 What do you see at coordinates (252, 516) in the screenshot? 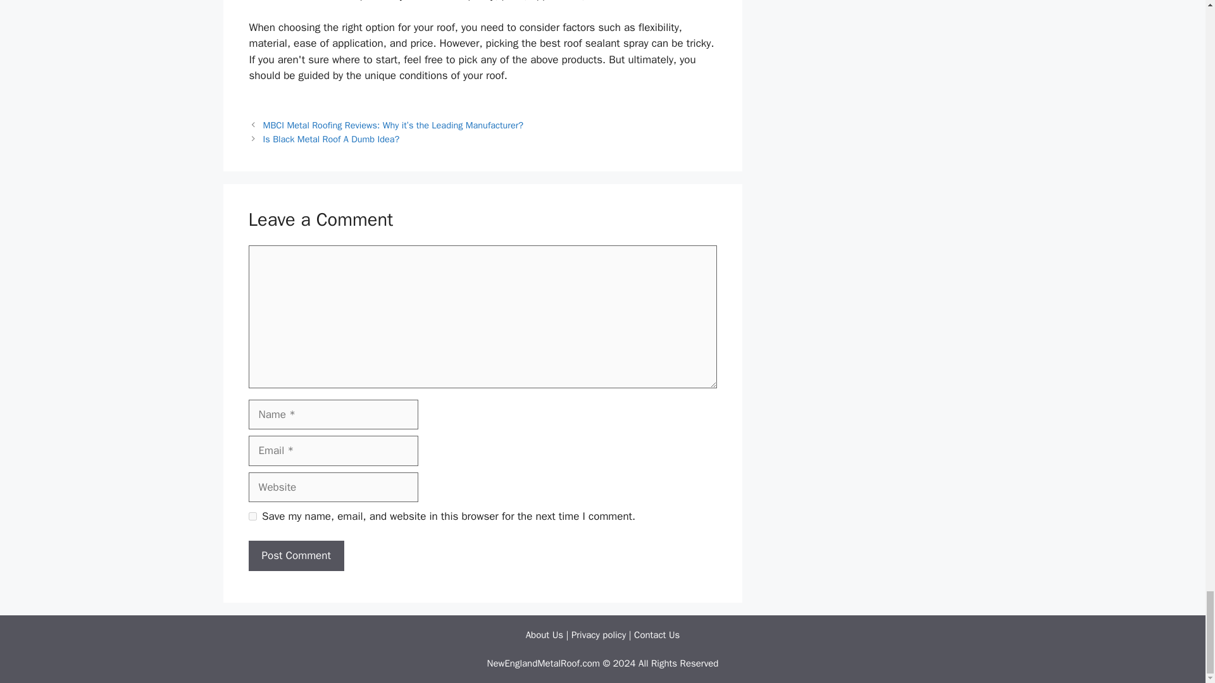
I see `yes` at bounding box center [252, 516].